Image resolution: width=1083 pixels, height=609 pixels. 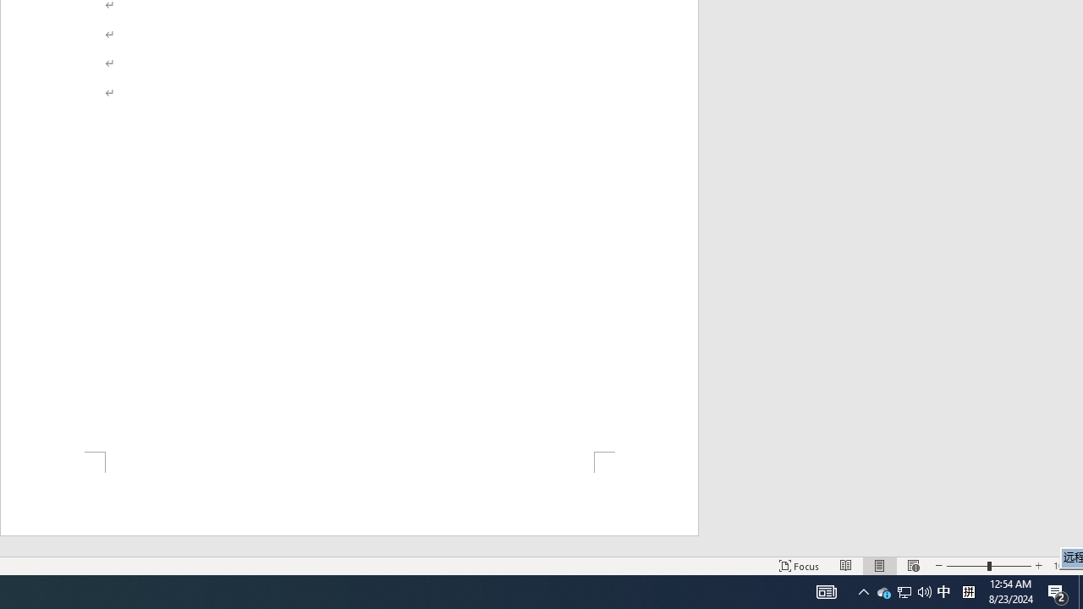 I want to click on Zoom In, so click(x=1038, y=565).